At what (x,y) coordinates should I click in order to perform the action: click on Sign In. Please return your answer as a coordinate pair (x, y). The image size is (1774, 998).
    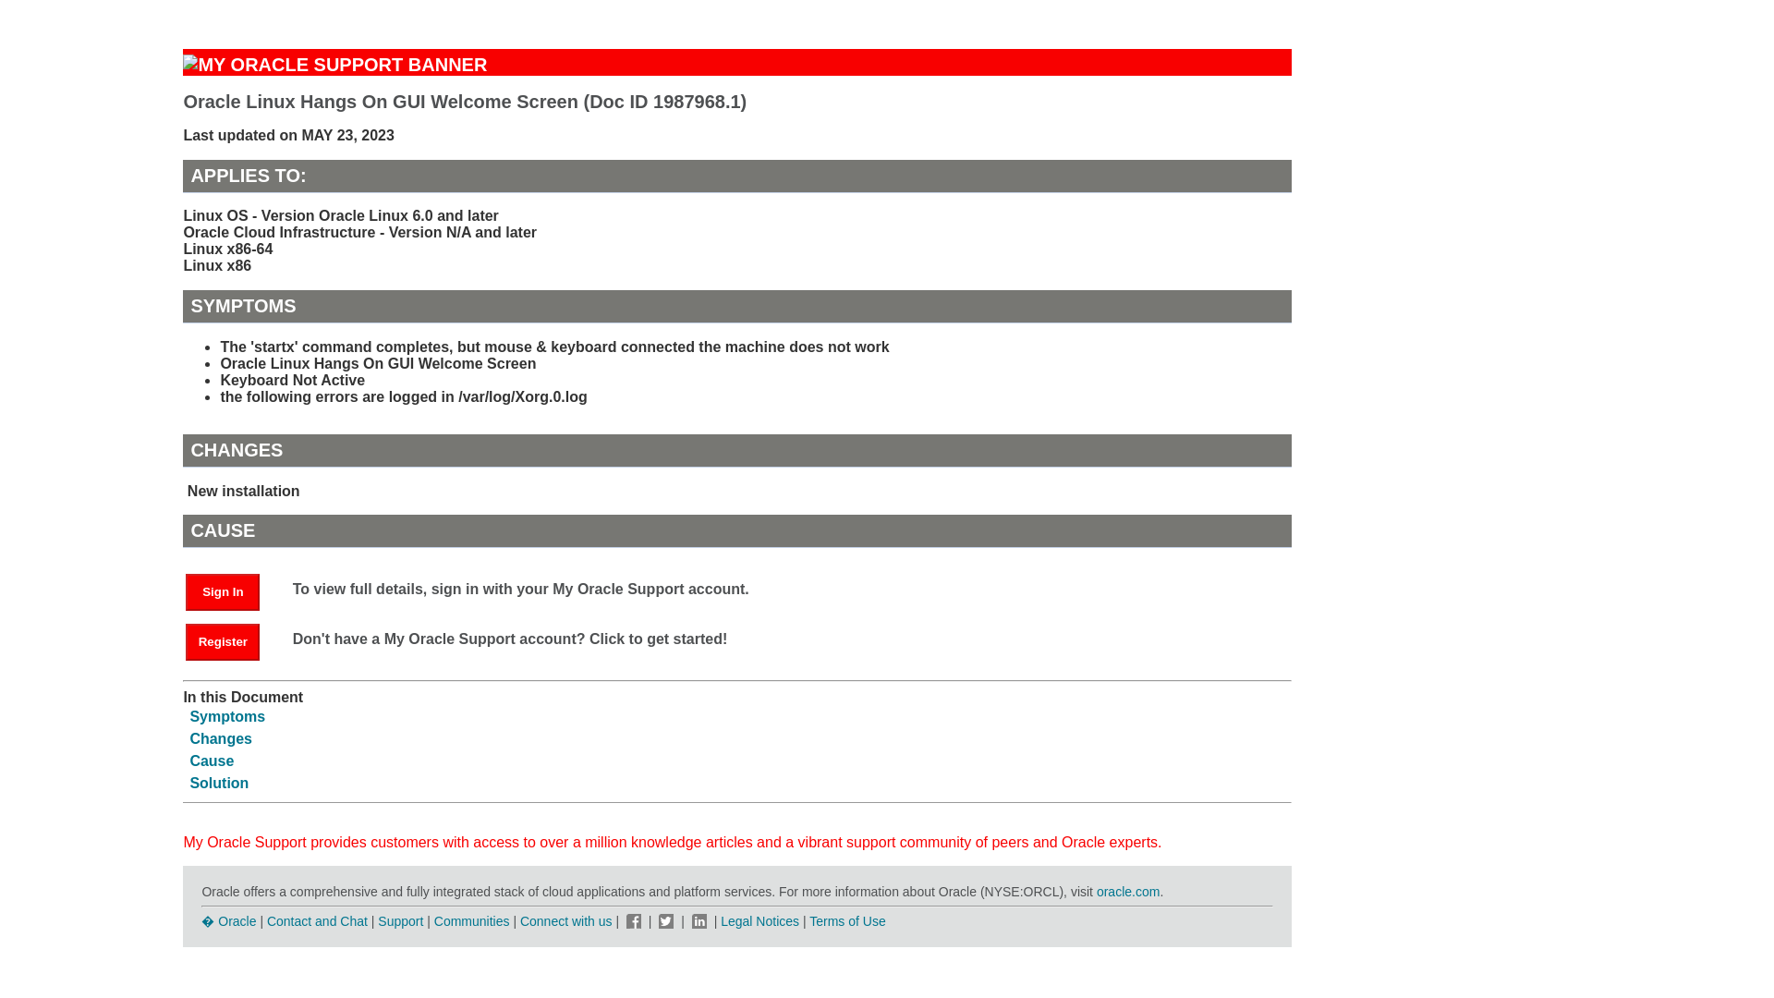
    Looking at the image, I should click on (222, 591).